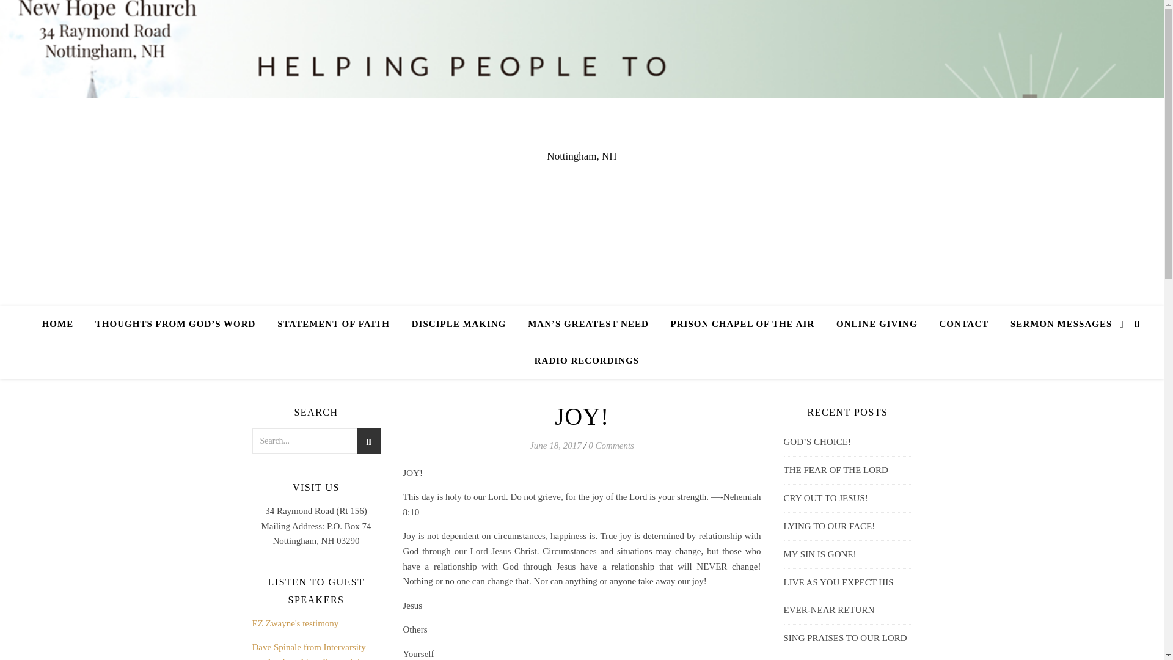 Image resolution: width=1173 pixels, height=660 pixels. Describe the element at coordinates (295, 623) in the screenshot. I see `EZ Zwayne's testimony` at that location.